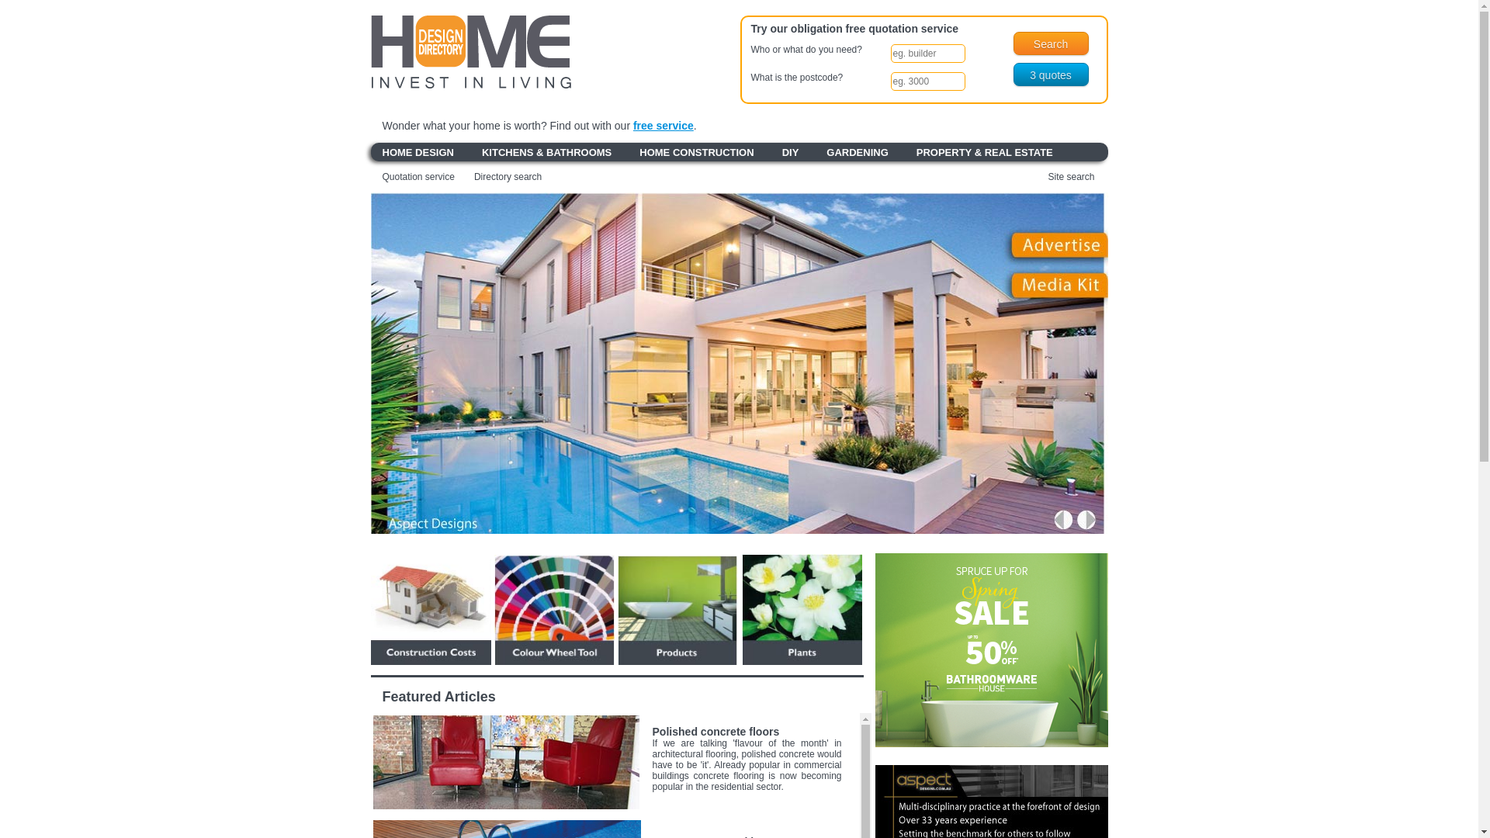  Describe the element at coordinates (1077, 177) in the screenshot. I see `Site search` at that location.